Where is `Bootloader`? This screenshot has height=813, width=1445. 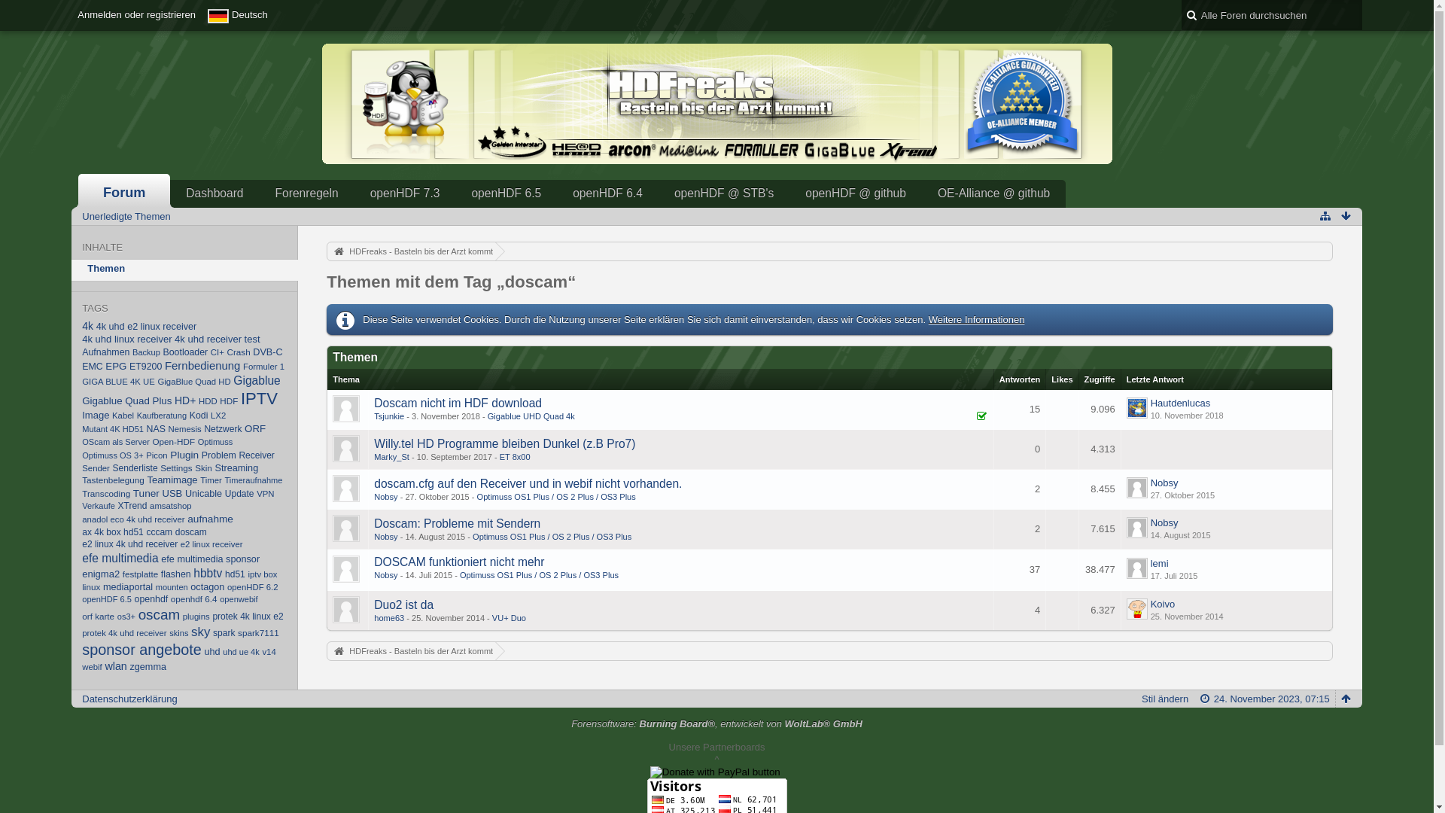
Bootloader is located at coordinates (185, 352).